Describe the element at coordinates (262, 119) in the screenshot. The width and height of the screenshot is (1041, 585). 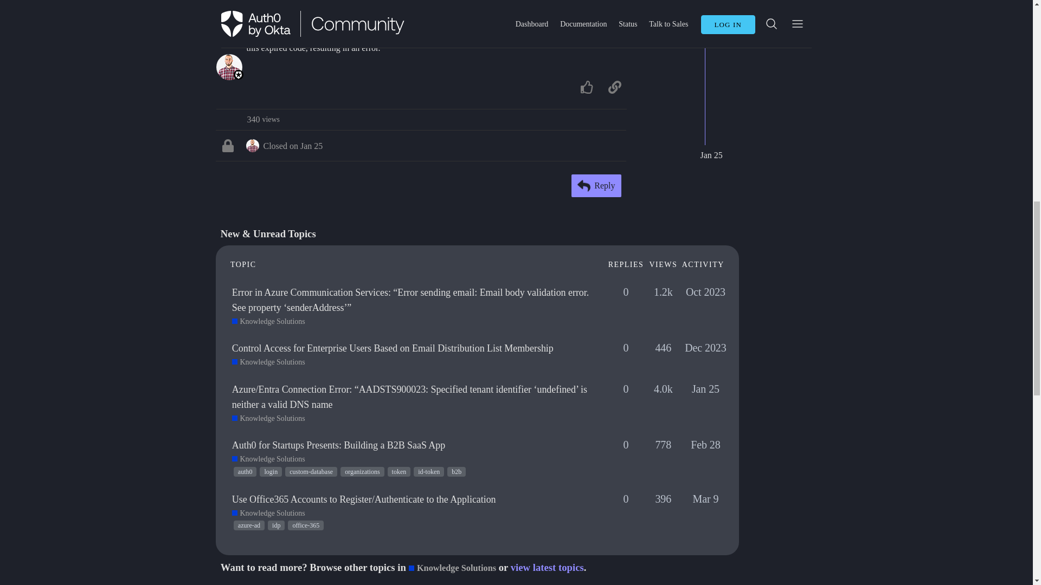
I see `Dec 2023` at that location.